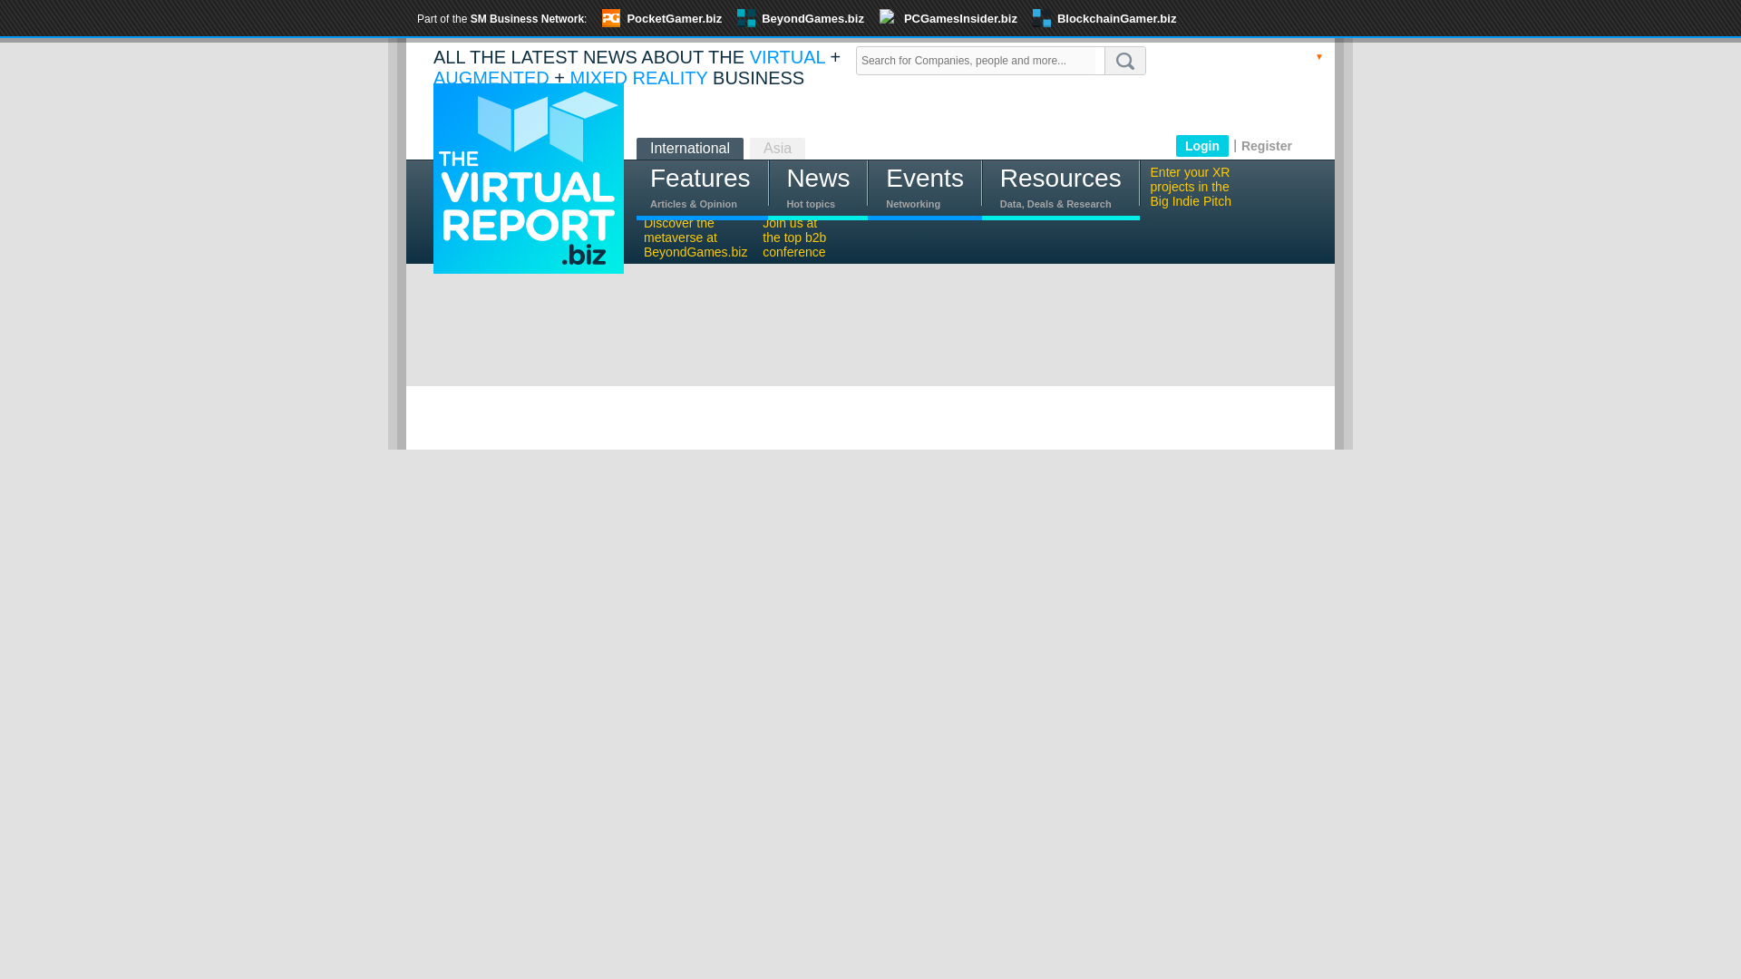 Image resolution: width=1741 pixels, height=979 pixels. I want to click on The Virtual Report.biz, so click(528, 178).